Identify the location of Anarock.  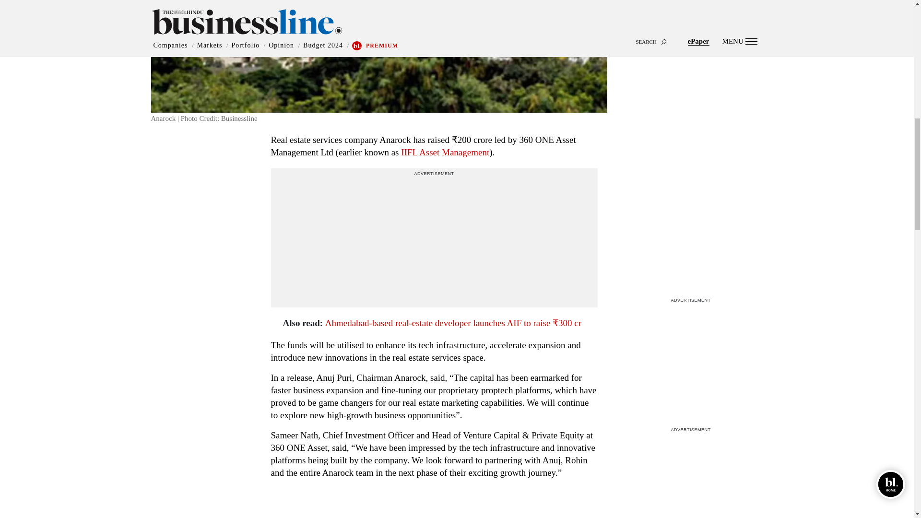
(379, 57).